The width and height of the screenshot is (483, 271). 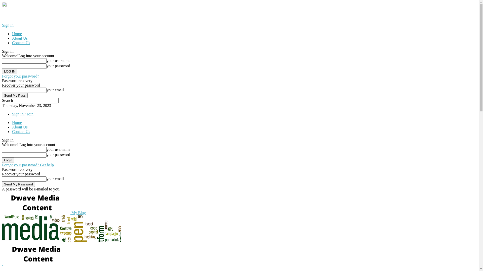 I want to click on Home, so click(x=17, y=122).